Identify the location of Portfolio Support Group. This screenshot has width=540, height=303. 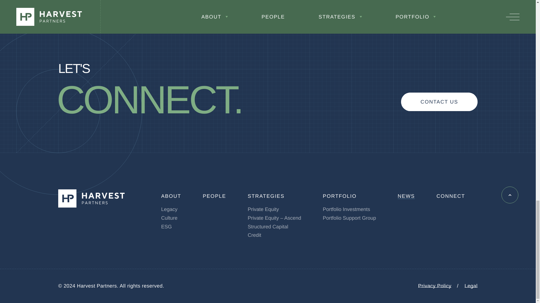
(349, 218).